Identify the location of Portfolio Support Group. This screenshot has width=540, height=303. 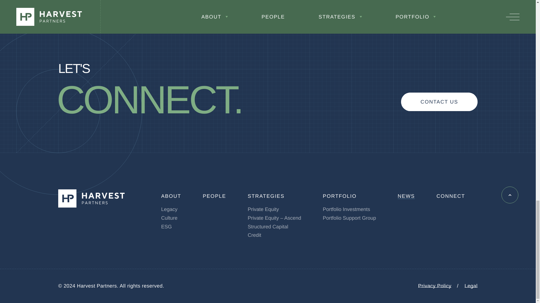
(349, 218).